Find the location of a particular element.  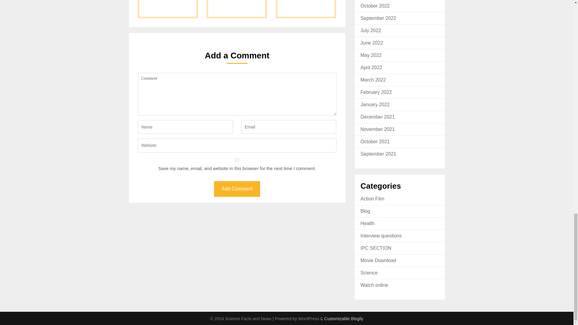

Add Comment is located at coordinates (237, 189).